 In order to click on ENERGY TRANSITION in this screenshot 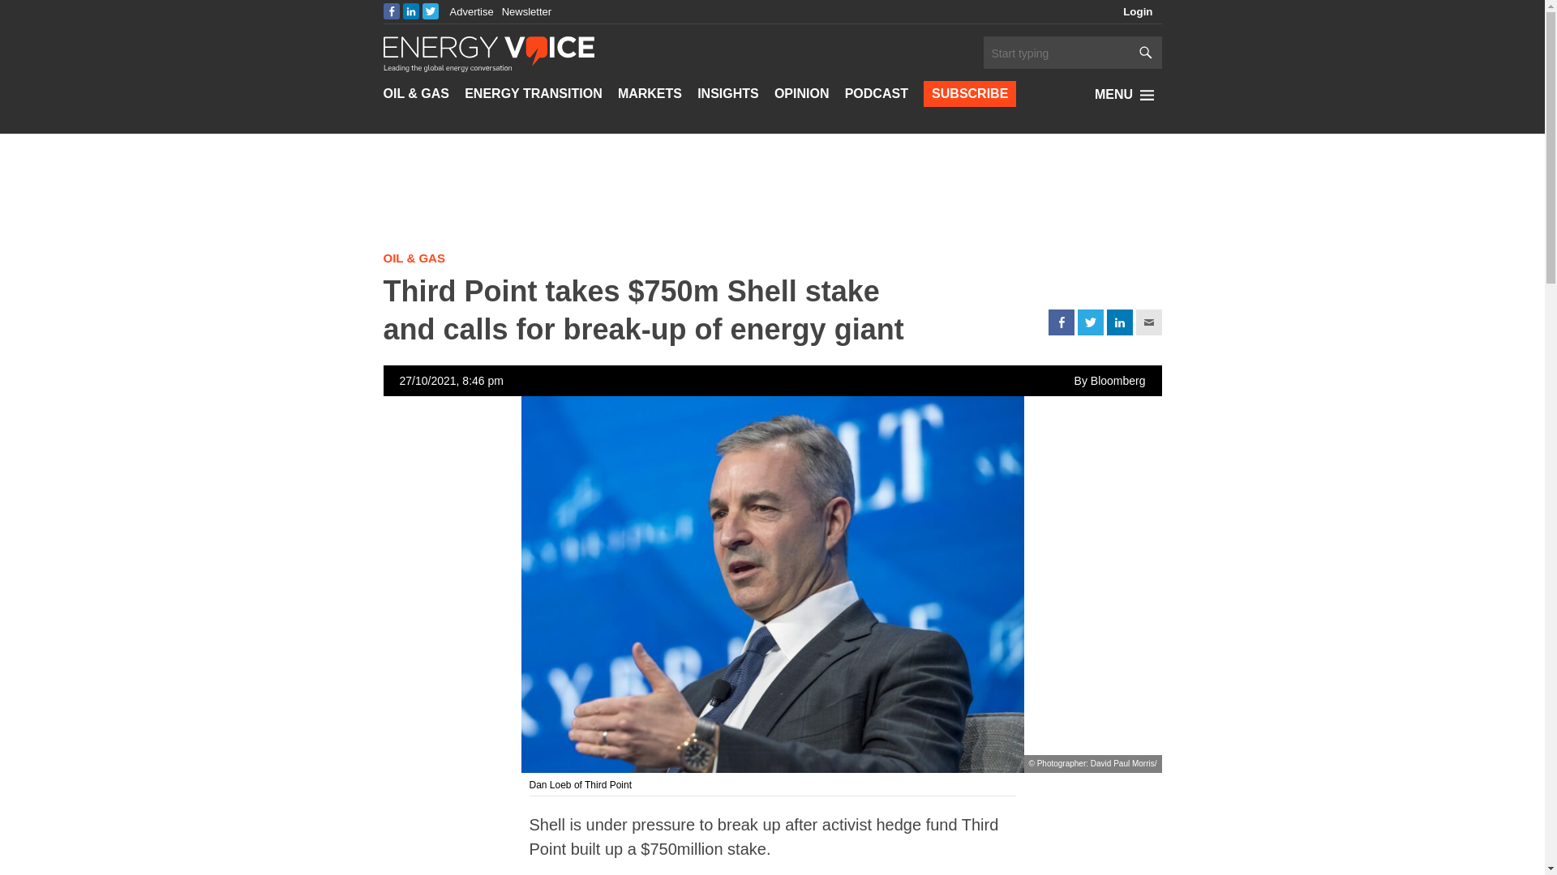, I will do `click(534, 94)`.